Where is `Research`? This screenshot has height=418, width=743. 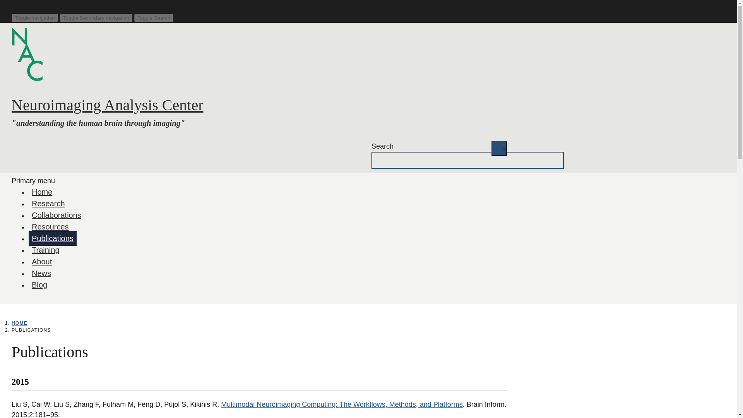
Research is located at coordinates (48, 204).